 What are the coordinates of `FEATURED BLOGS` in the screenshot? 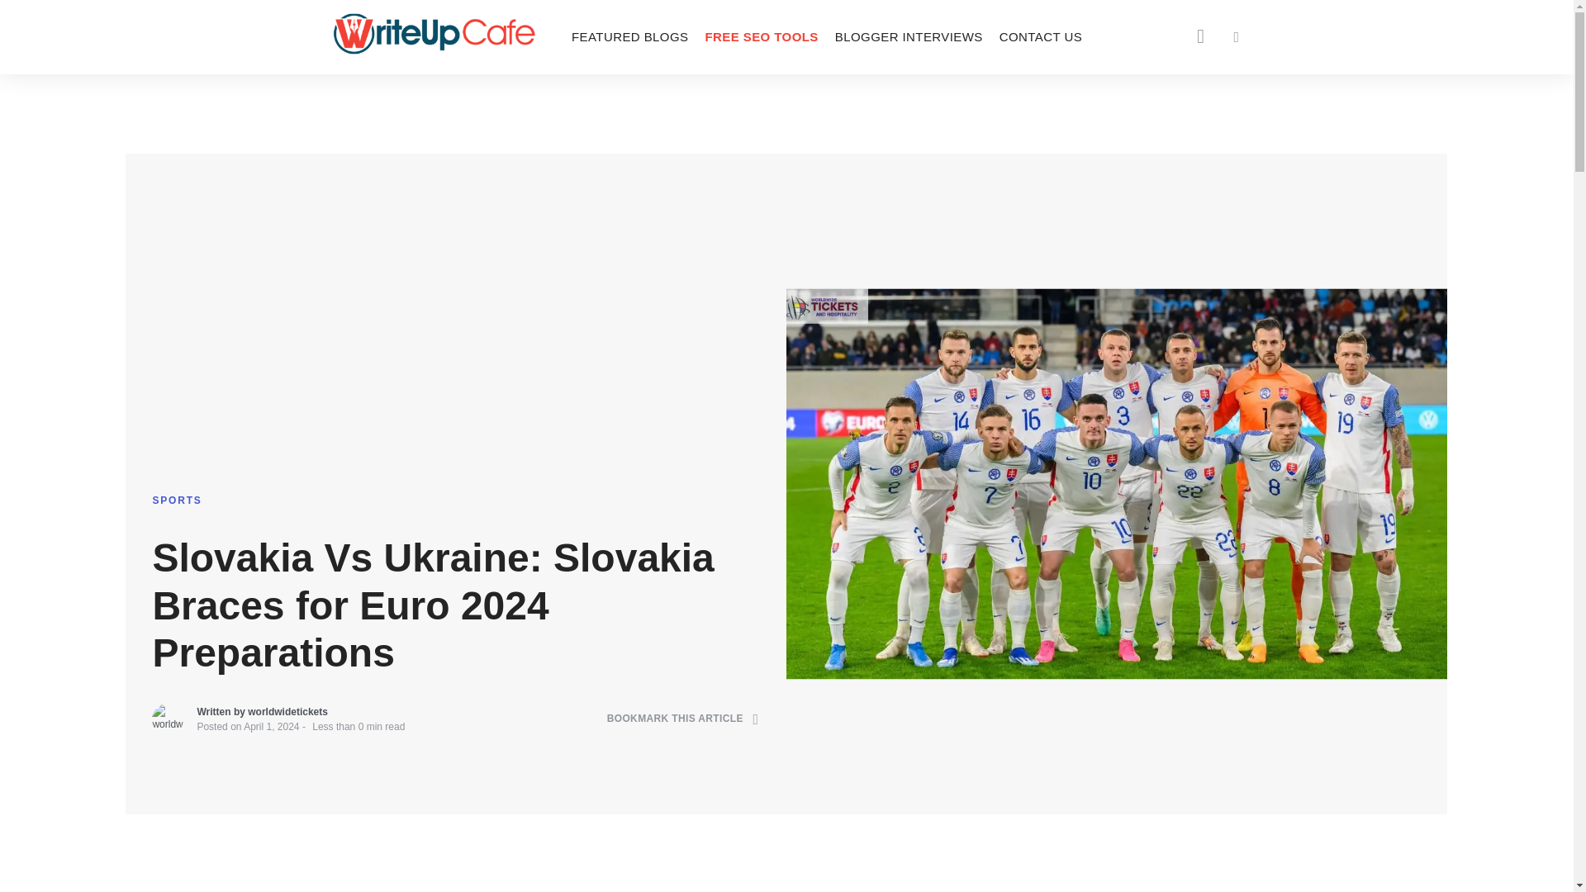 It's located at (629, 36).